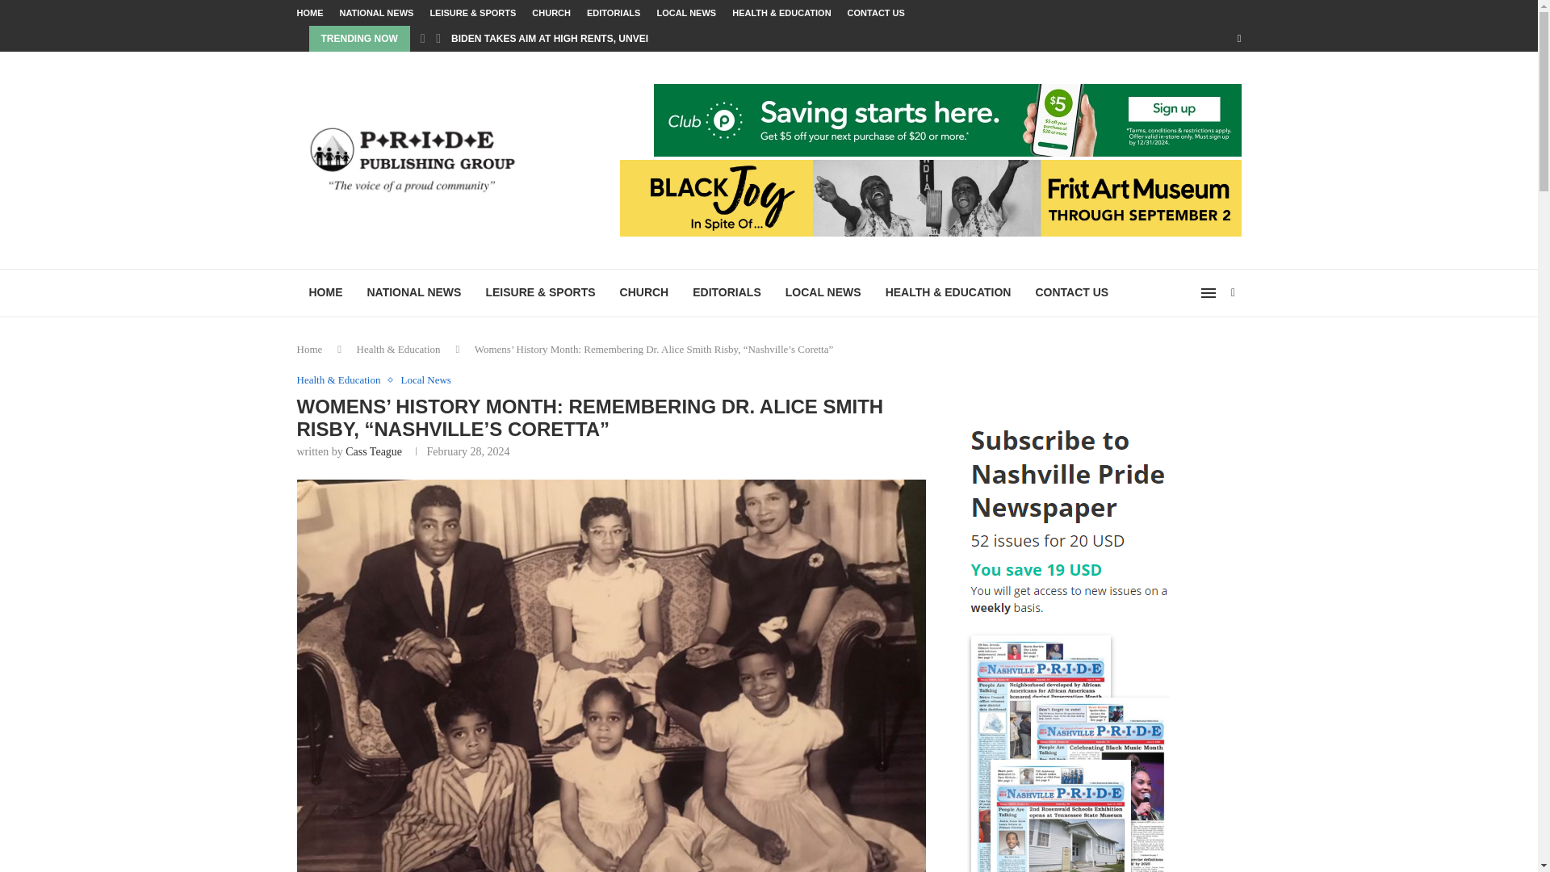 This screenshot has height=872, width=1550. I want to click on EDITORIALS, so click(727, 292).